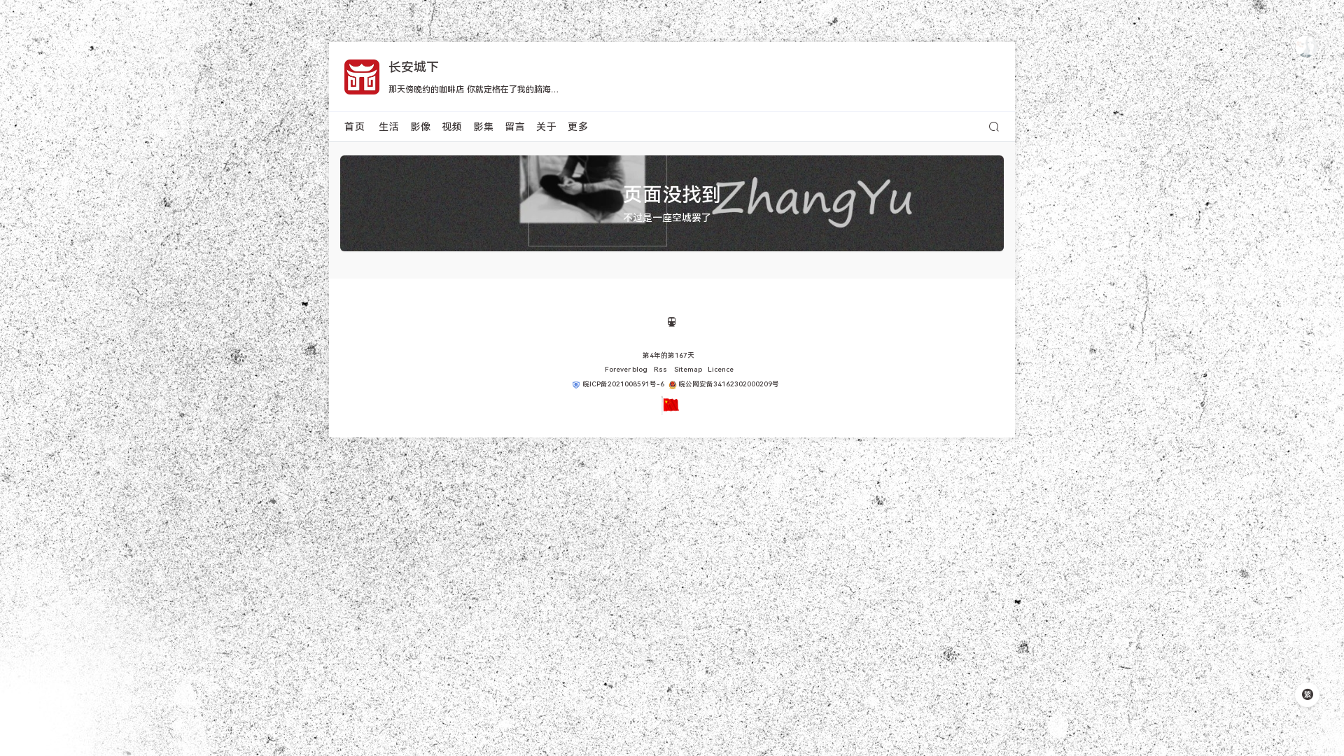 This screenshot has height=756, width=1344. What do you see at coordinates (661, 370) in the screenshot?
I see `Rss` at bounding box center [661, 370].